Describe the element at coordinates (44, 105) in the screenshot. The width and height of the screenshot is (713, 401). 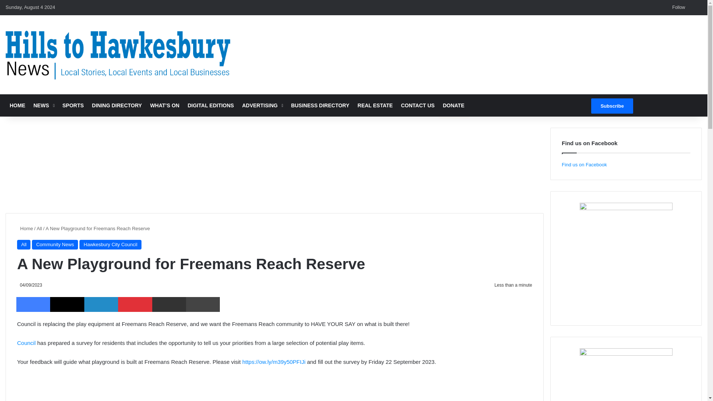
I see `NEWS` at that location.